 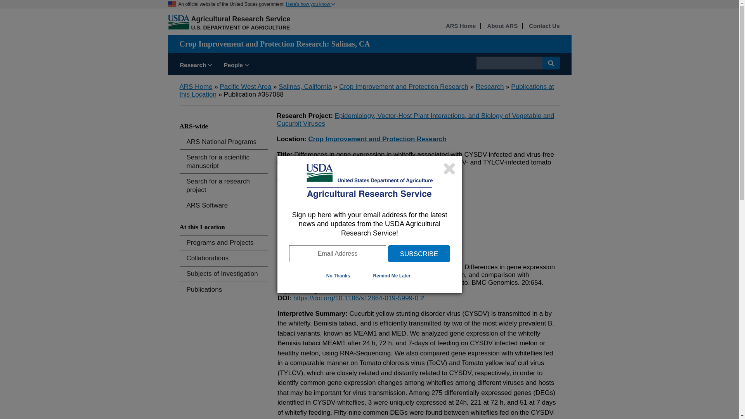 I want to click on ARS Home, so click(x=196, y=87).